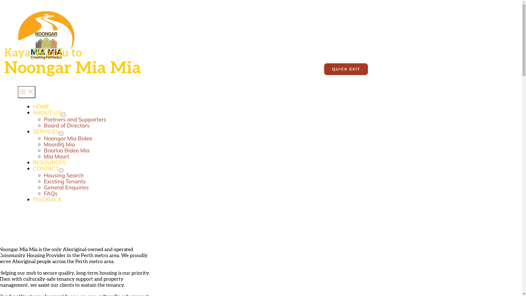 The width and height of the screenshot is (526, 296). What do you see at coordinates (64, 175) in the screenshot?
I see `Housing Search` at bounding box center [64, 175].